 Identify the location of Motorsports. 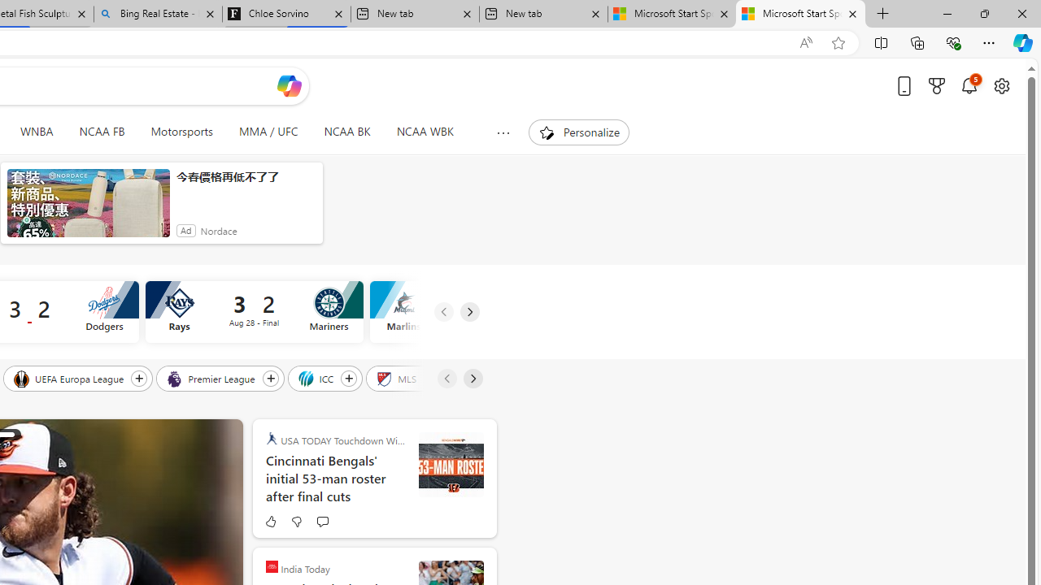
(182, 132).